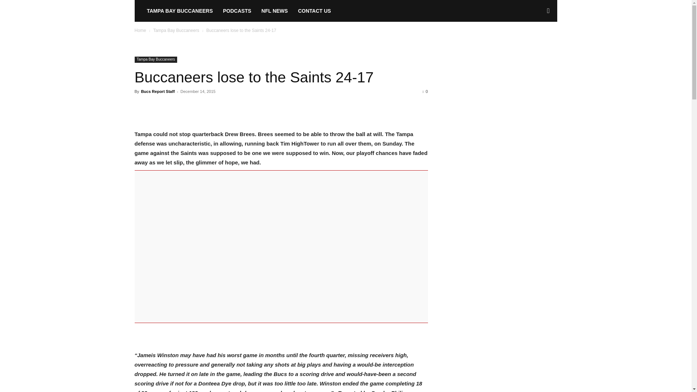  I want to click on Search, so click(537, 42).